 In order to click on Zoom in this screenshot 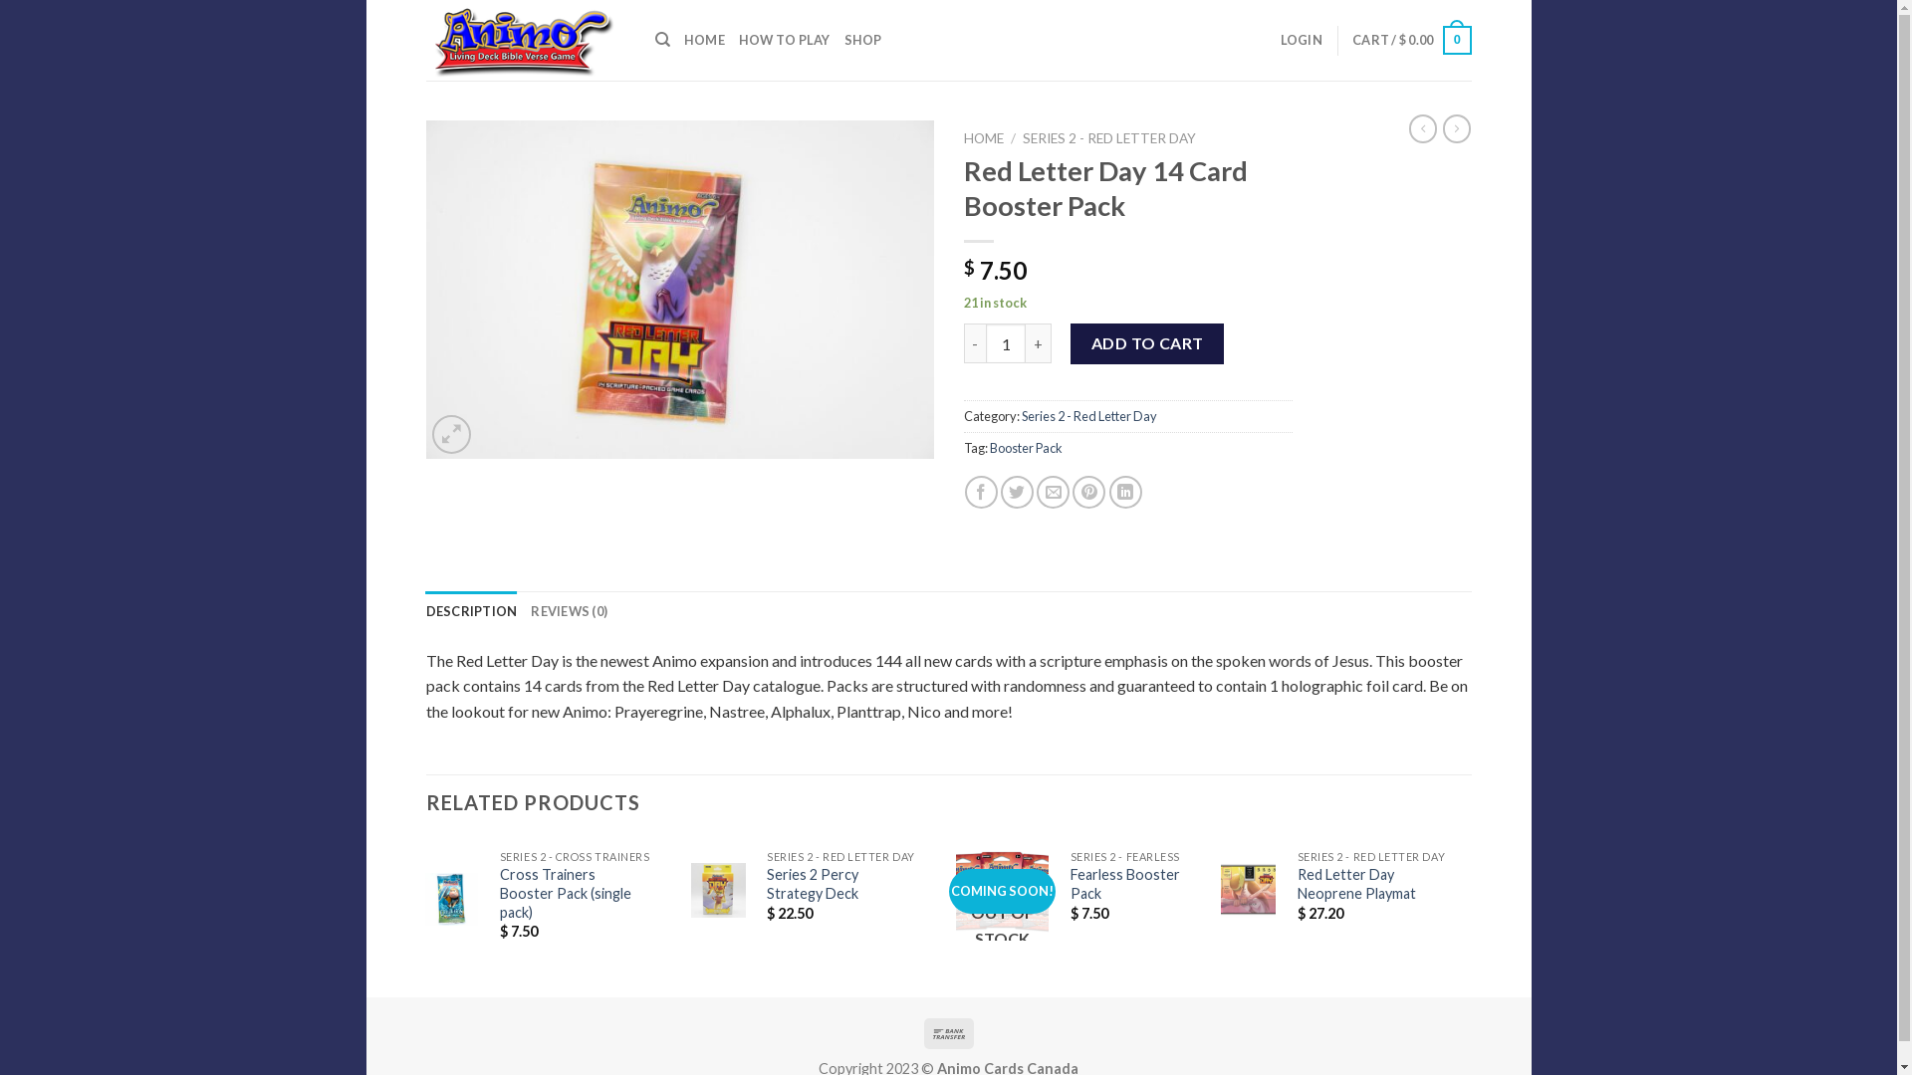, I will do `click(452, 434)`.